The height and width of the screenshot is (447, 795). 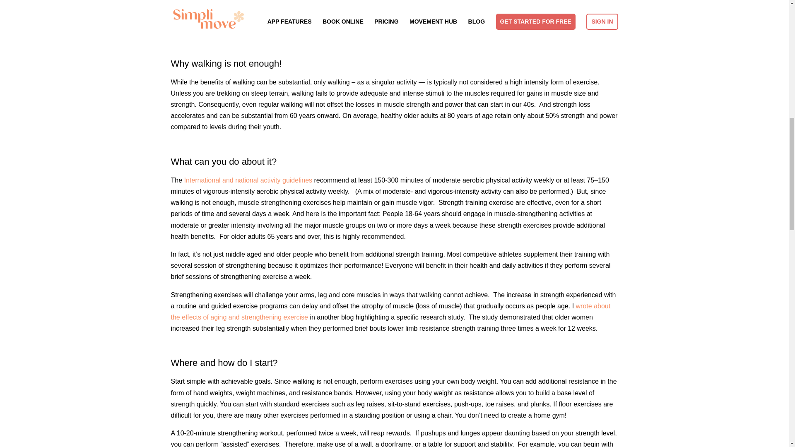 What do you see at coordinates (390, 312) in the screenshot?
I see `wrote about the effects of aging and strengthening exercise` at bounding box center [390, 312].